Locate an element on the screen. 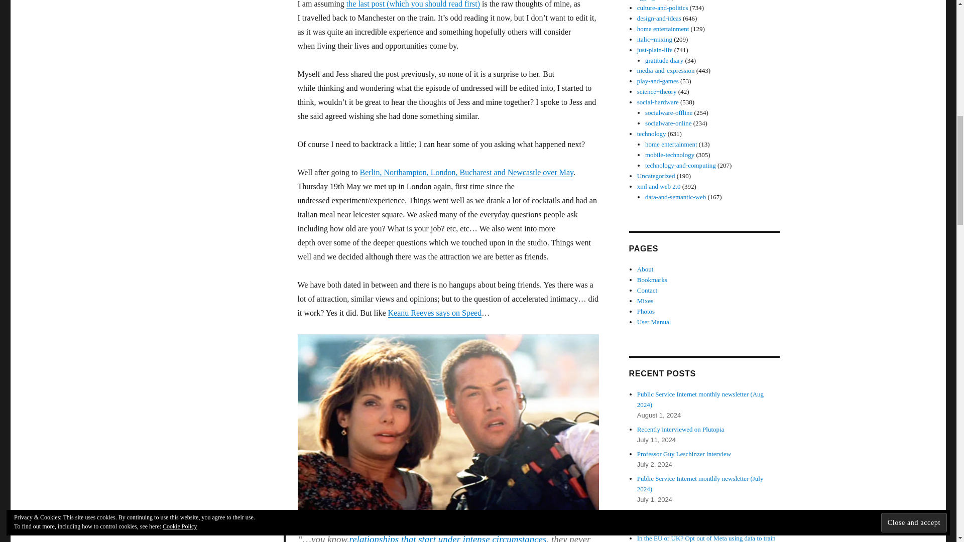  Keanu Reeves says on Speed is located at coordinates (435, 312).